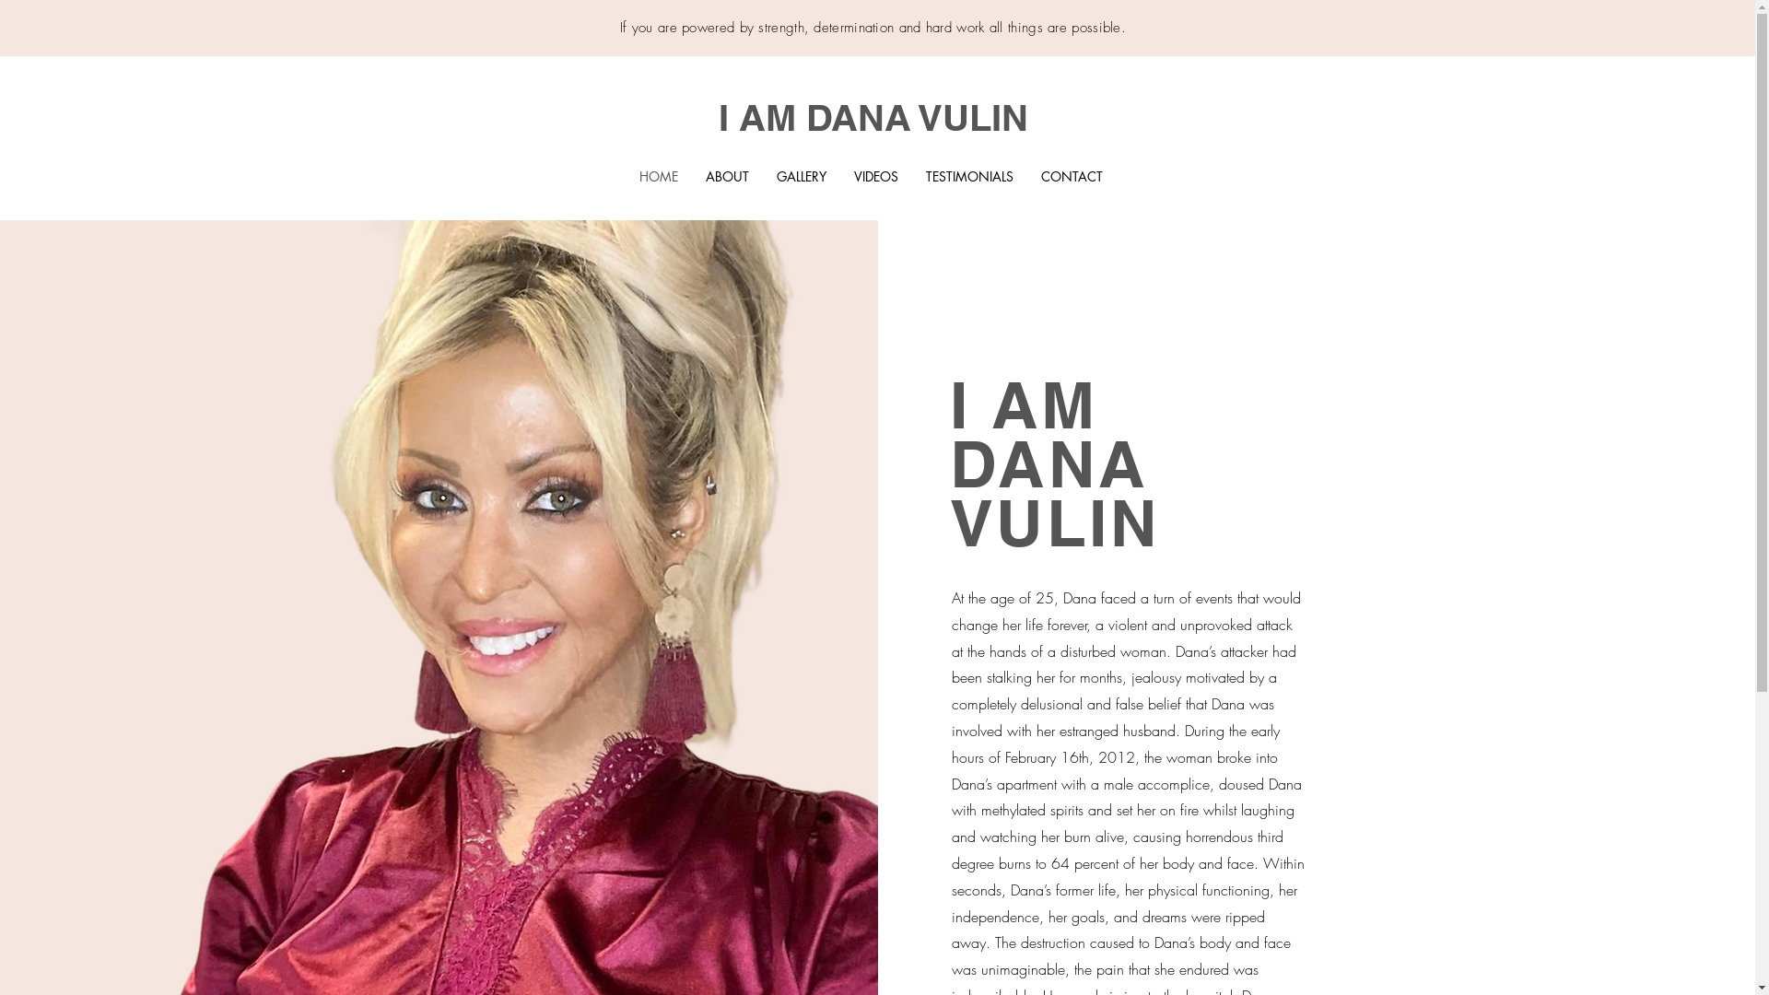 This screenshot has width=1769, height=995. What do you see at coordinates (659, 177) in the screenshot?
I see `HOME` at bounding box center [659, 177].